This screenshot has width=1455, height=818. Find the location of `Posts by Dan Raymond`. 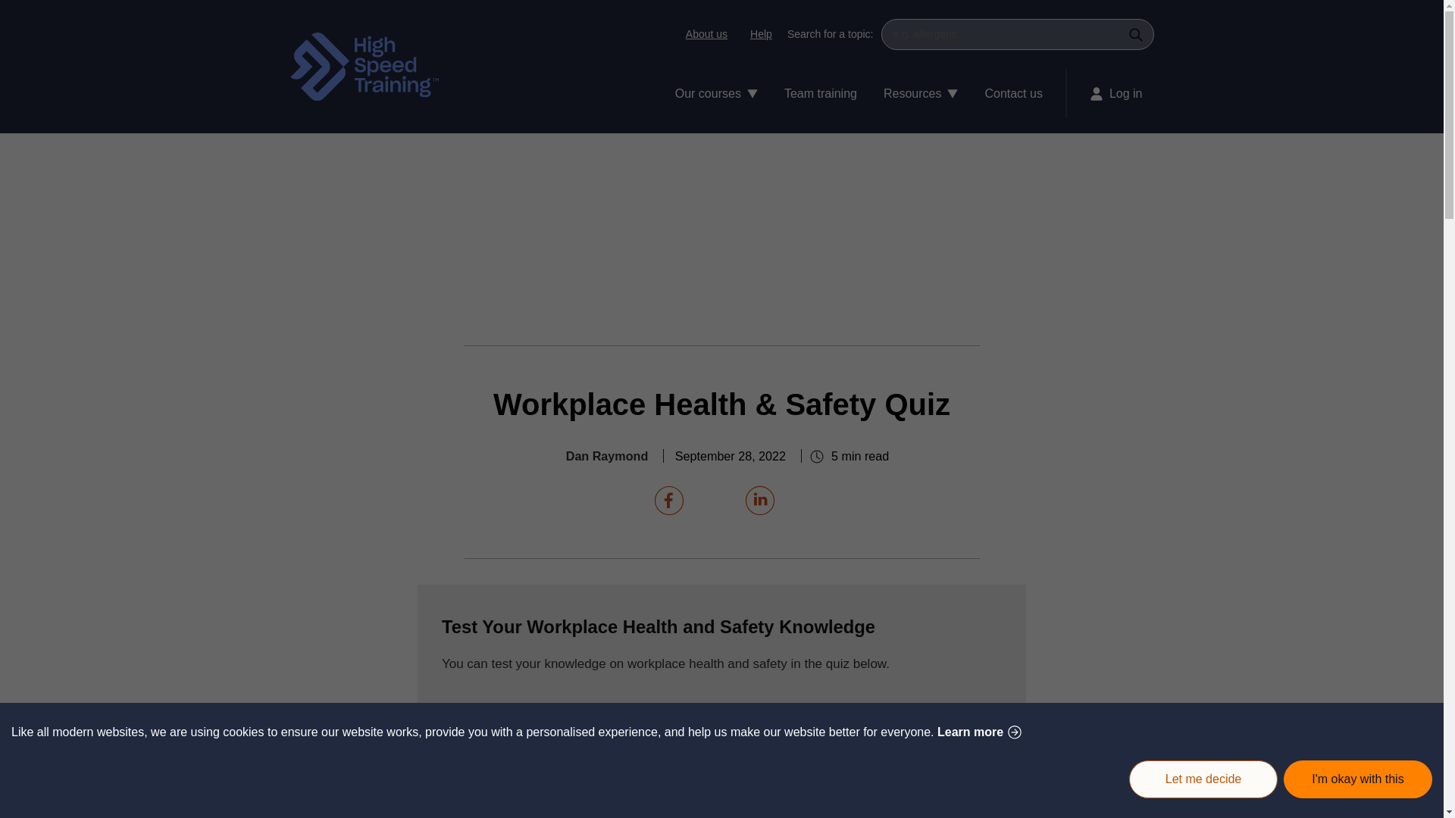

Posts by Dan Raymond is located at coordinates (607, 456).